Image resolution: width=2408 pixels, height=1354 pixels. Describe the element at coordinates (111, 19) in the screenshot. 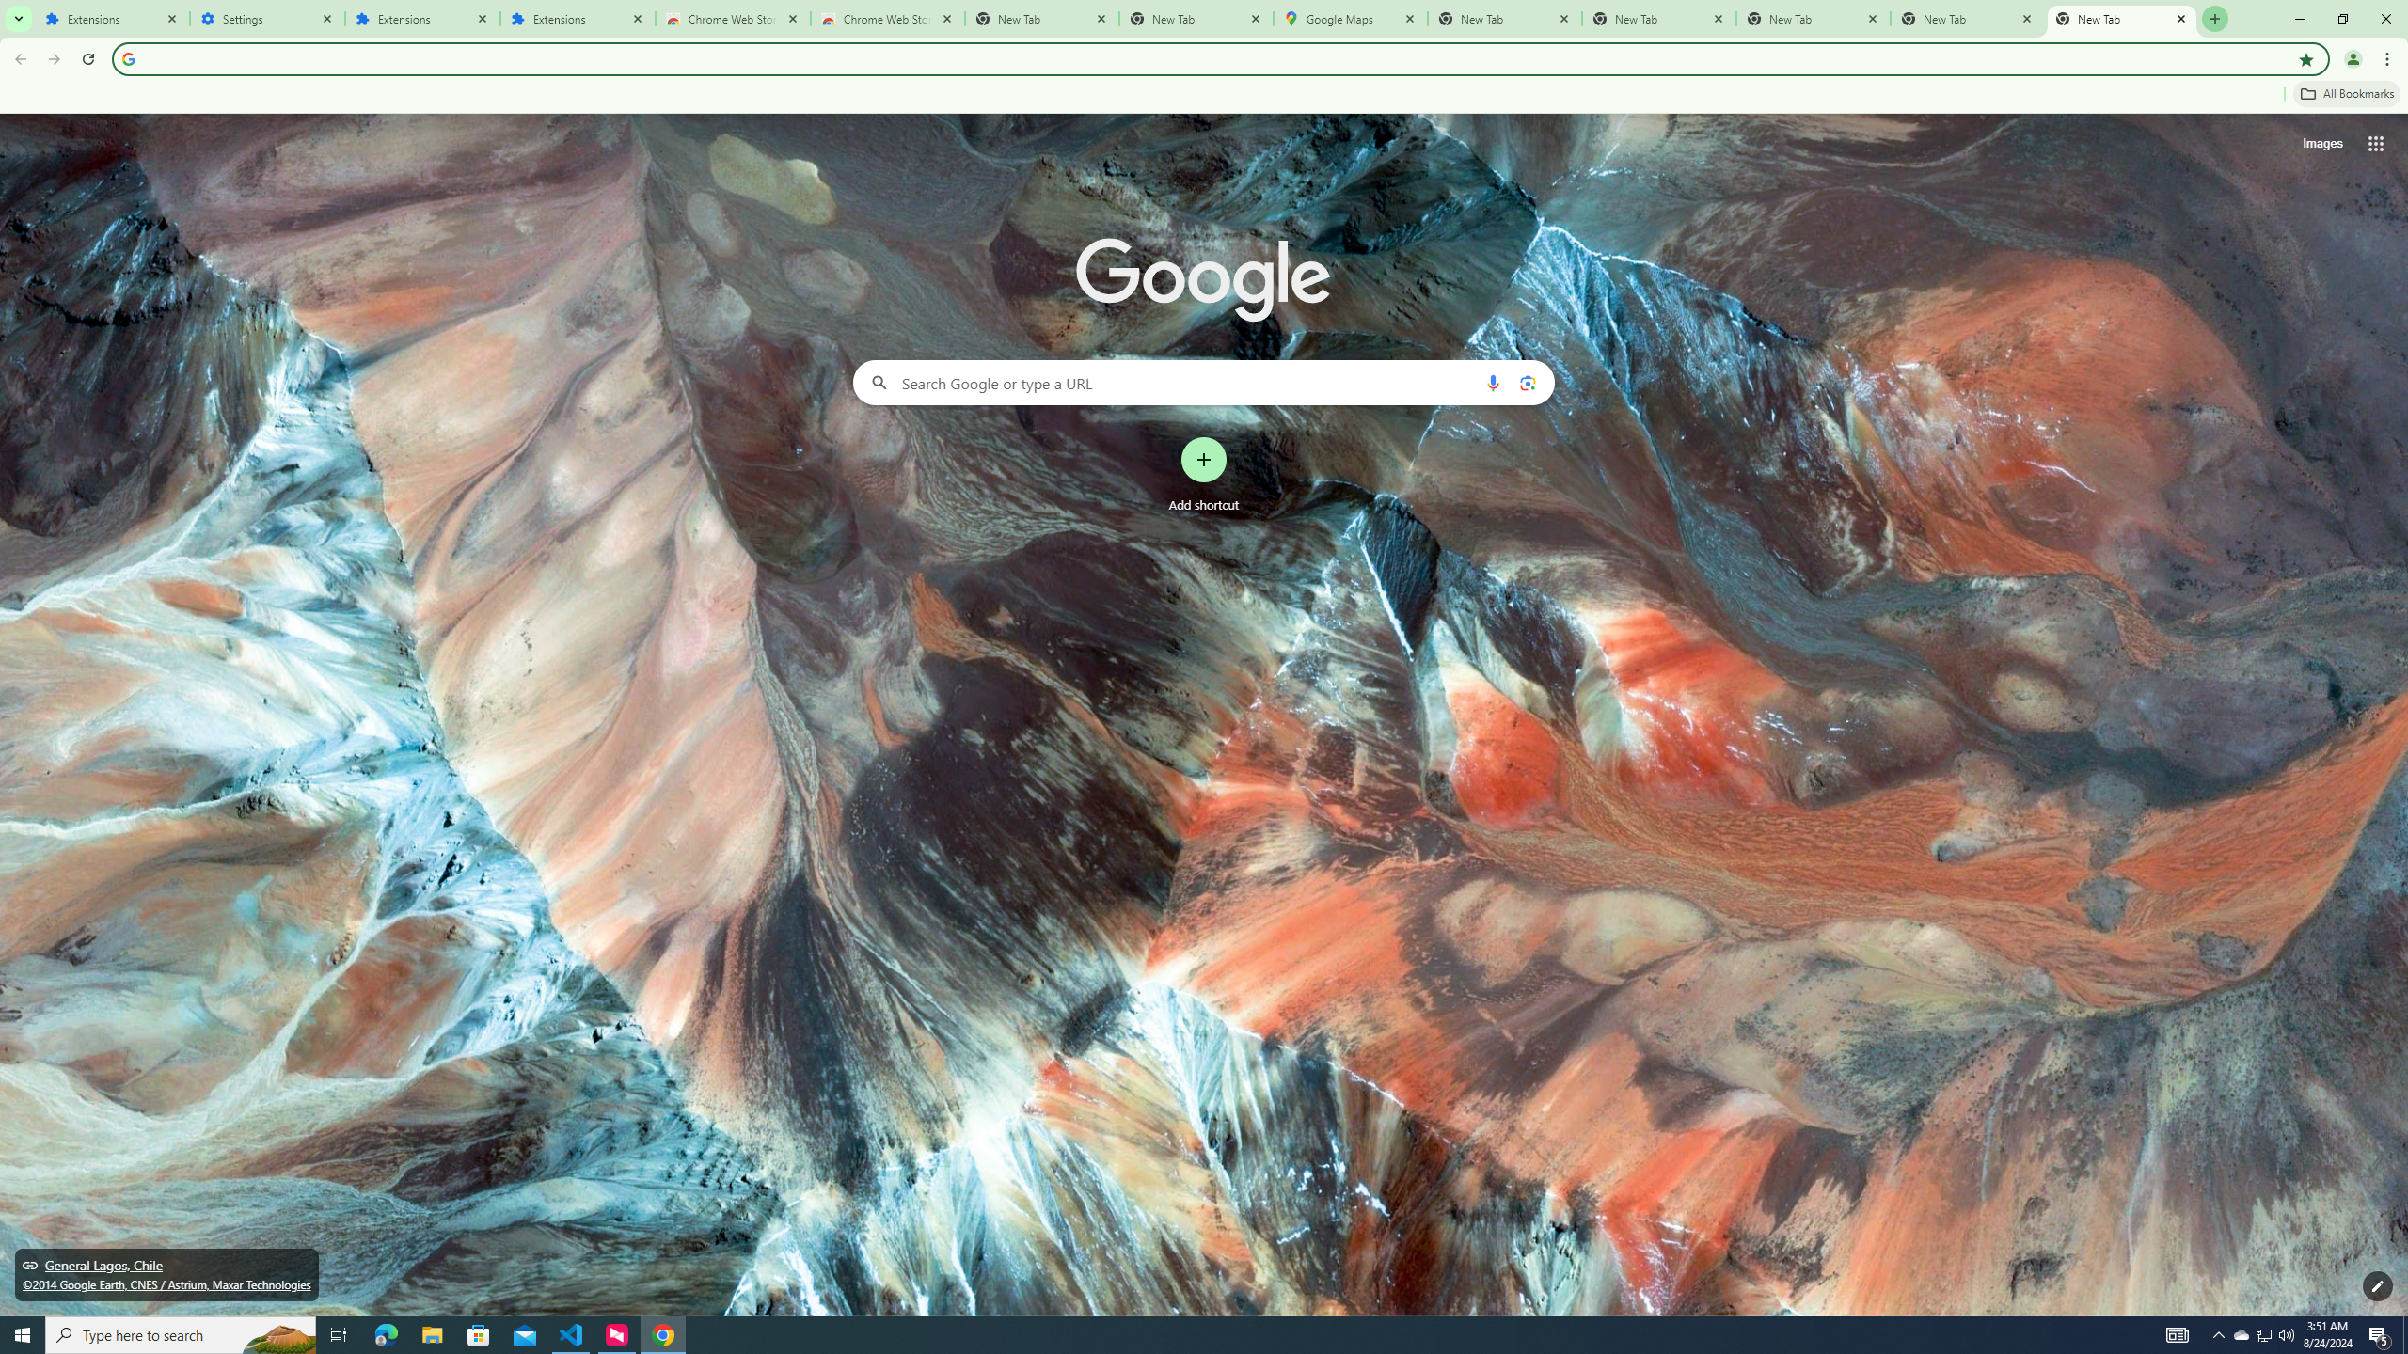

I see `Extensions` at that location.